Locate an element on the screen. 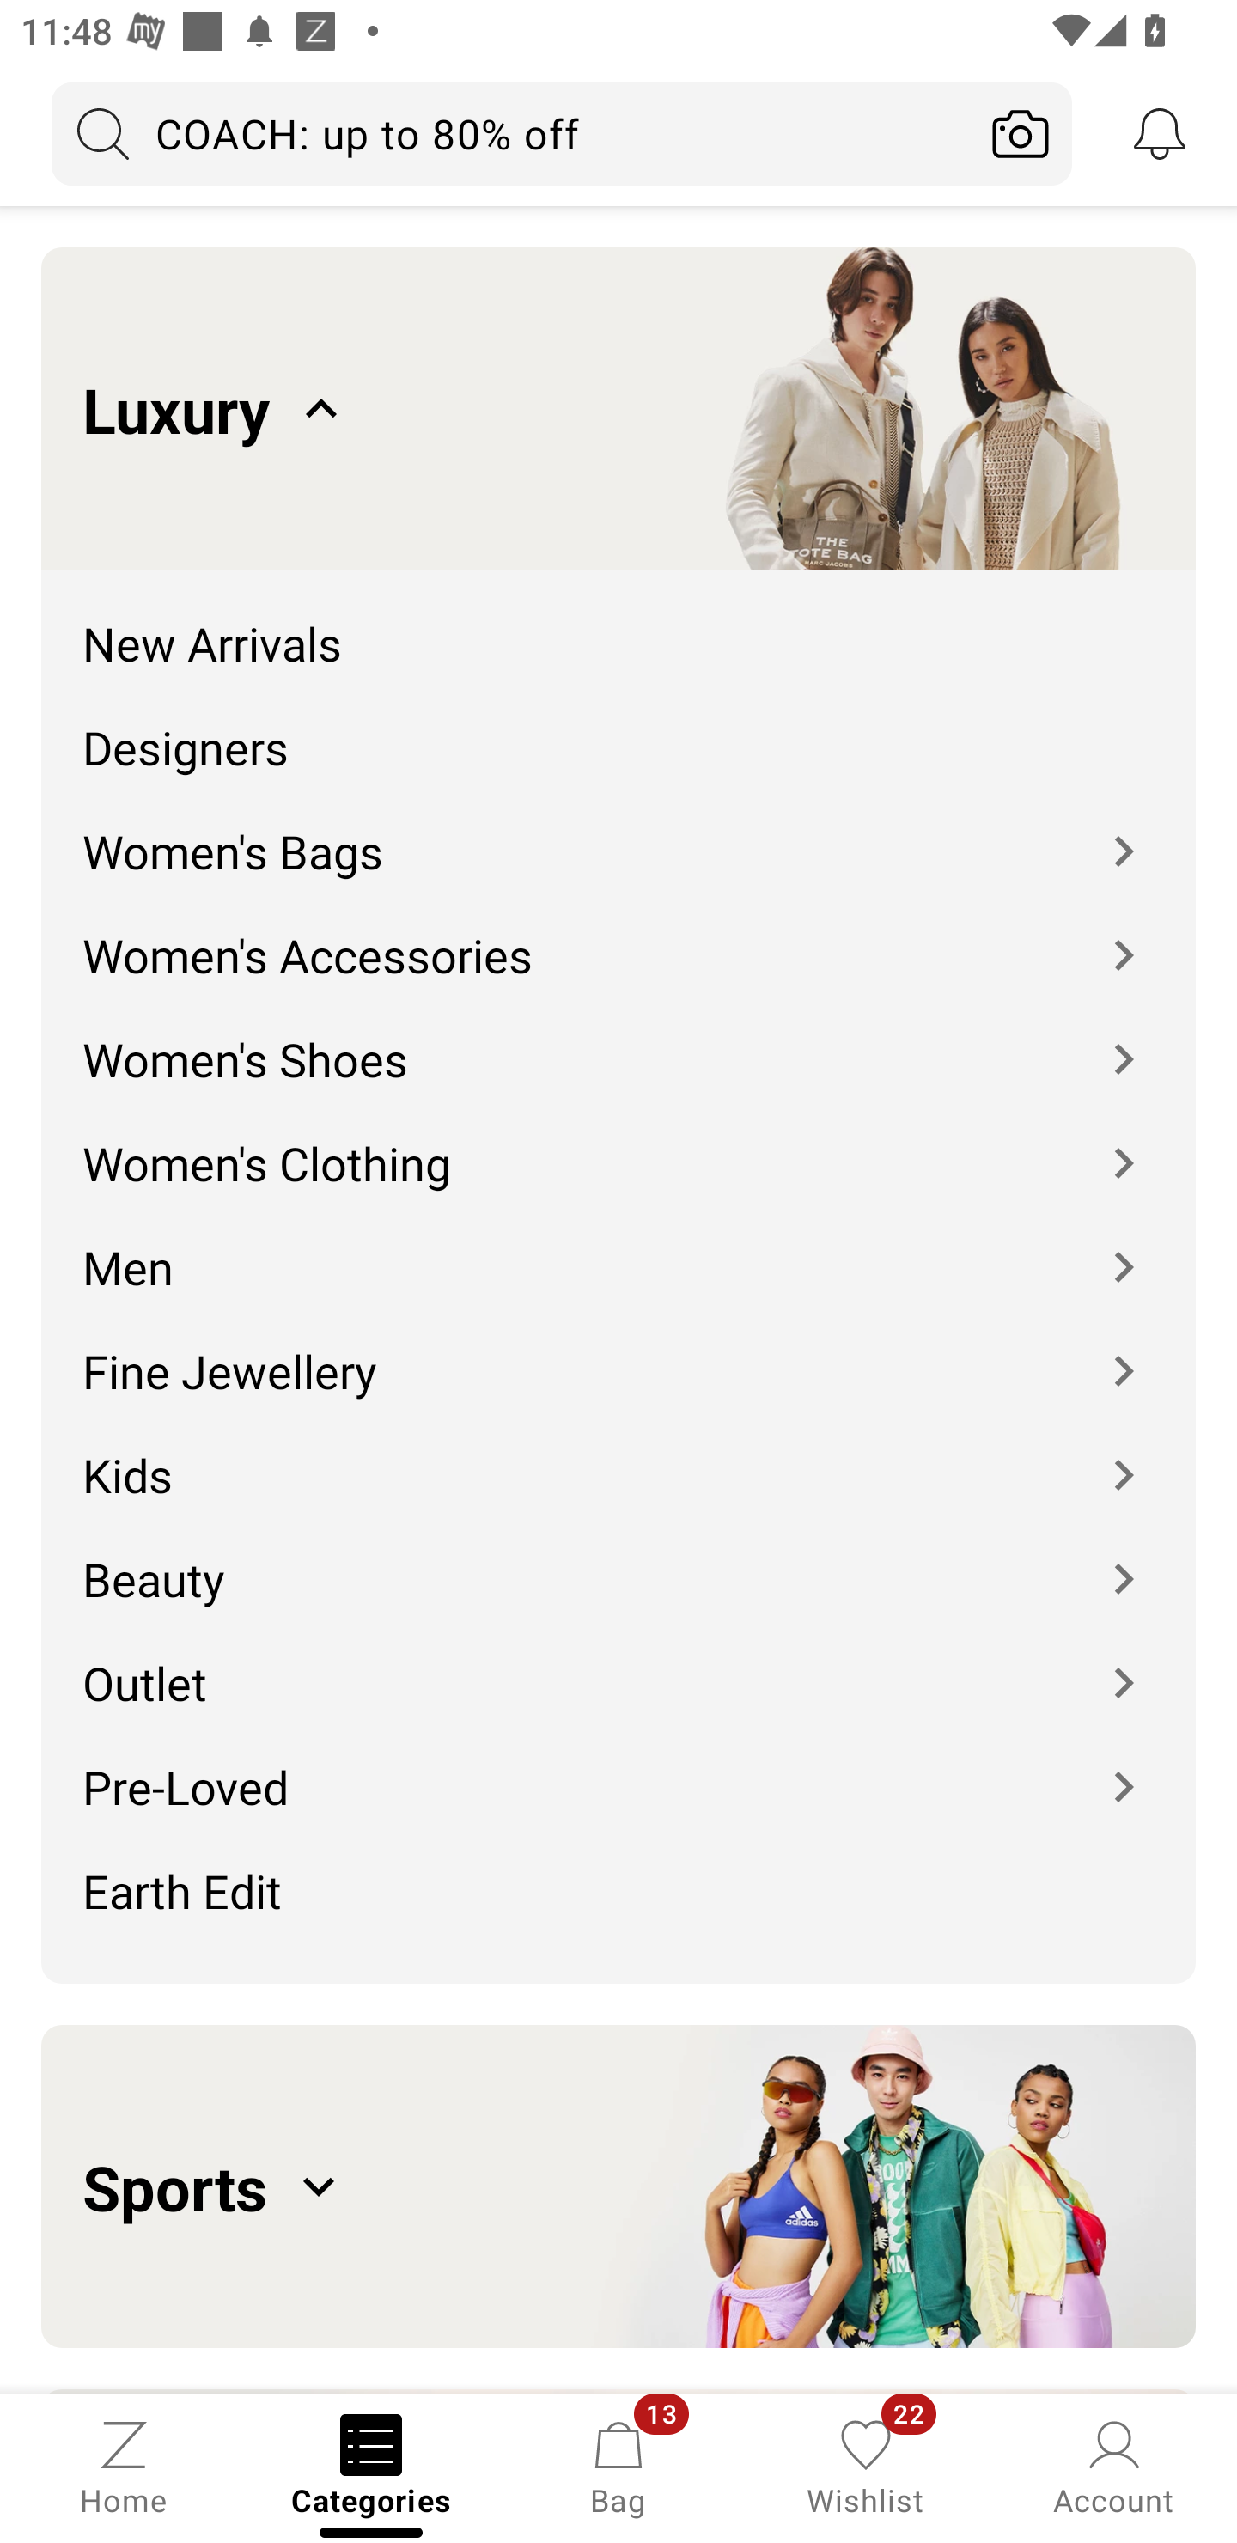  Wishlist, 22 new notifications Wishlist is located at coordinates (866, 2466).